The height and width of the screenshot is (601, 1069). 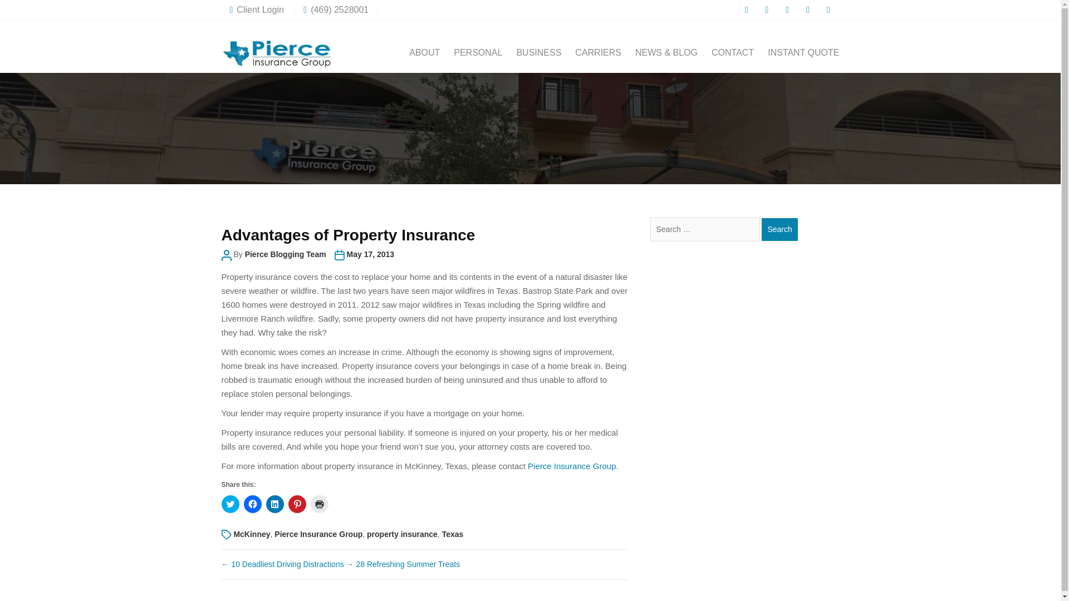 I want to click on Client Login, so click(x=258, y=9).